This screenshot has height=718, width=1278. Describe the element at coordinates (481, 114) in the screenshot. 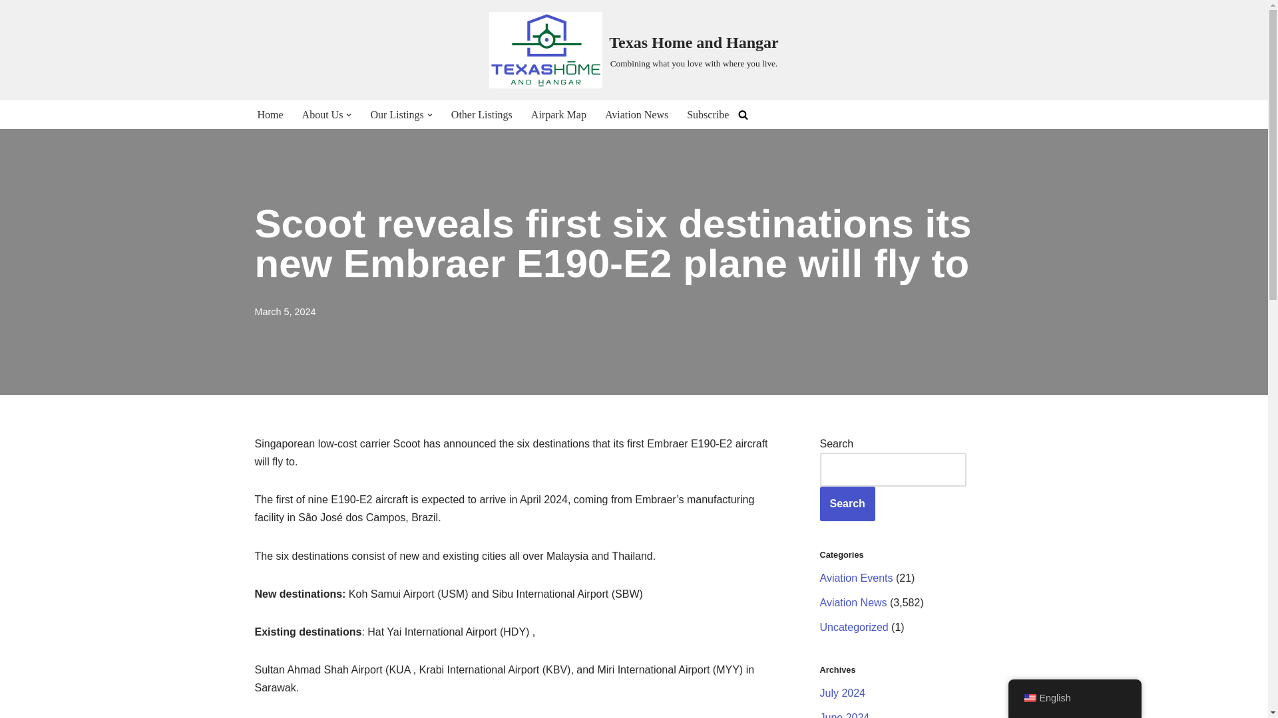

I see `Other Listings` at that location.